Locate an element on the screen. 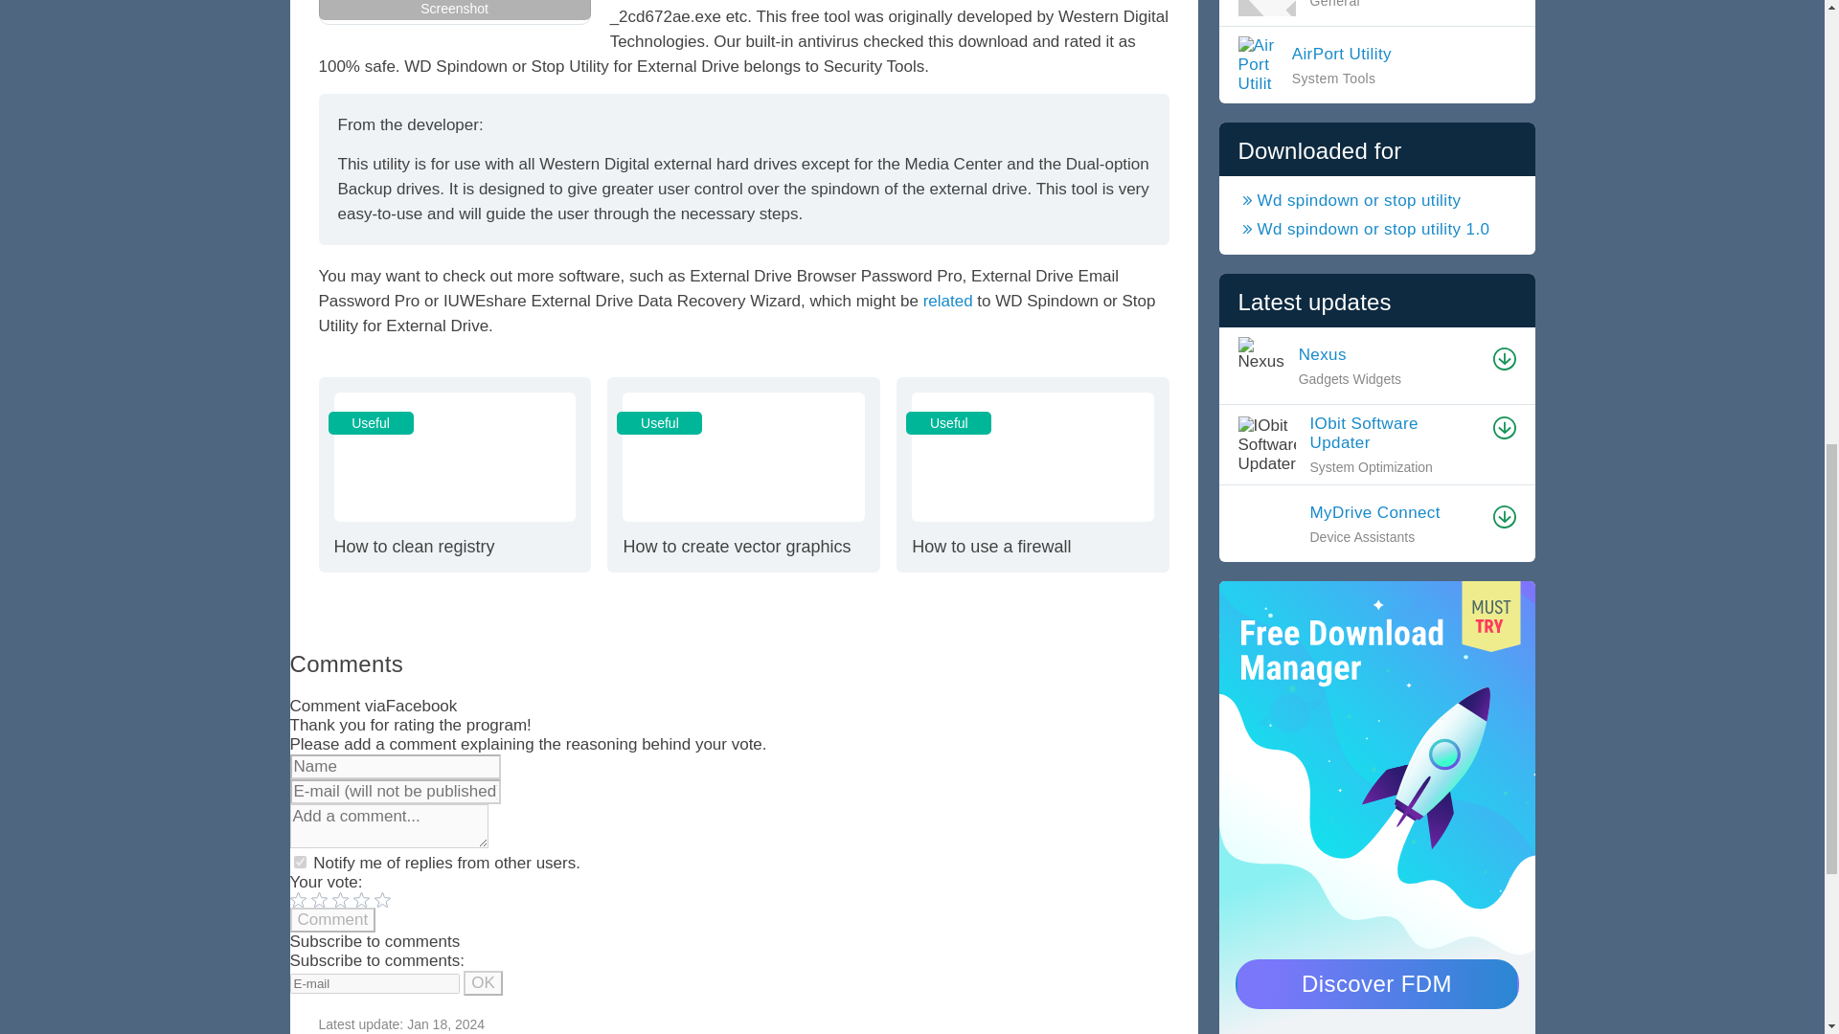 Image resolution: width=1839 pixels, height=1034 pixels. 1 is located at coordinates (299, 862).